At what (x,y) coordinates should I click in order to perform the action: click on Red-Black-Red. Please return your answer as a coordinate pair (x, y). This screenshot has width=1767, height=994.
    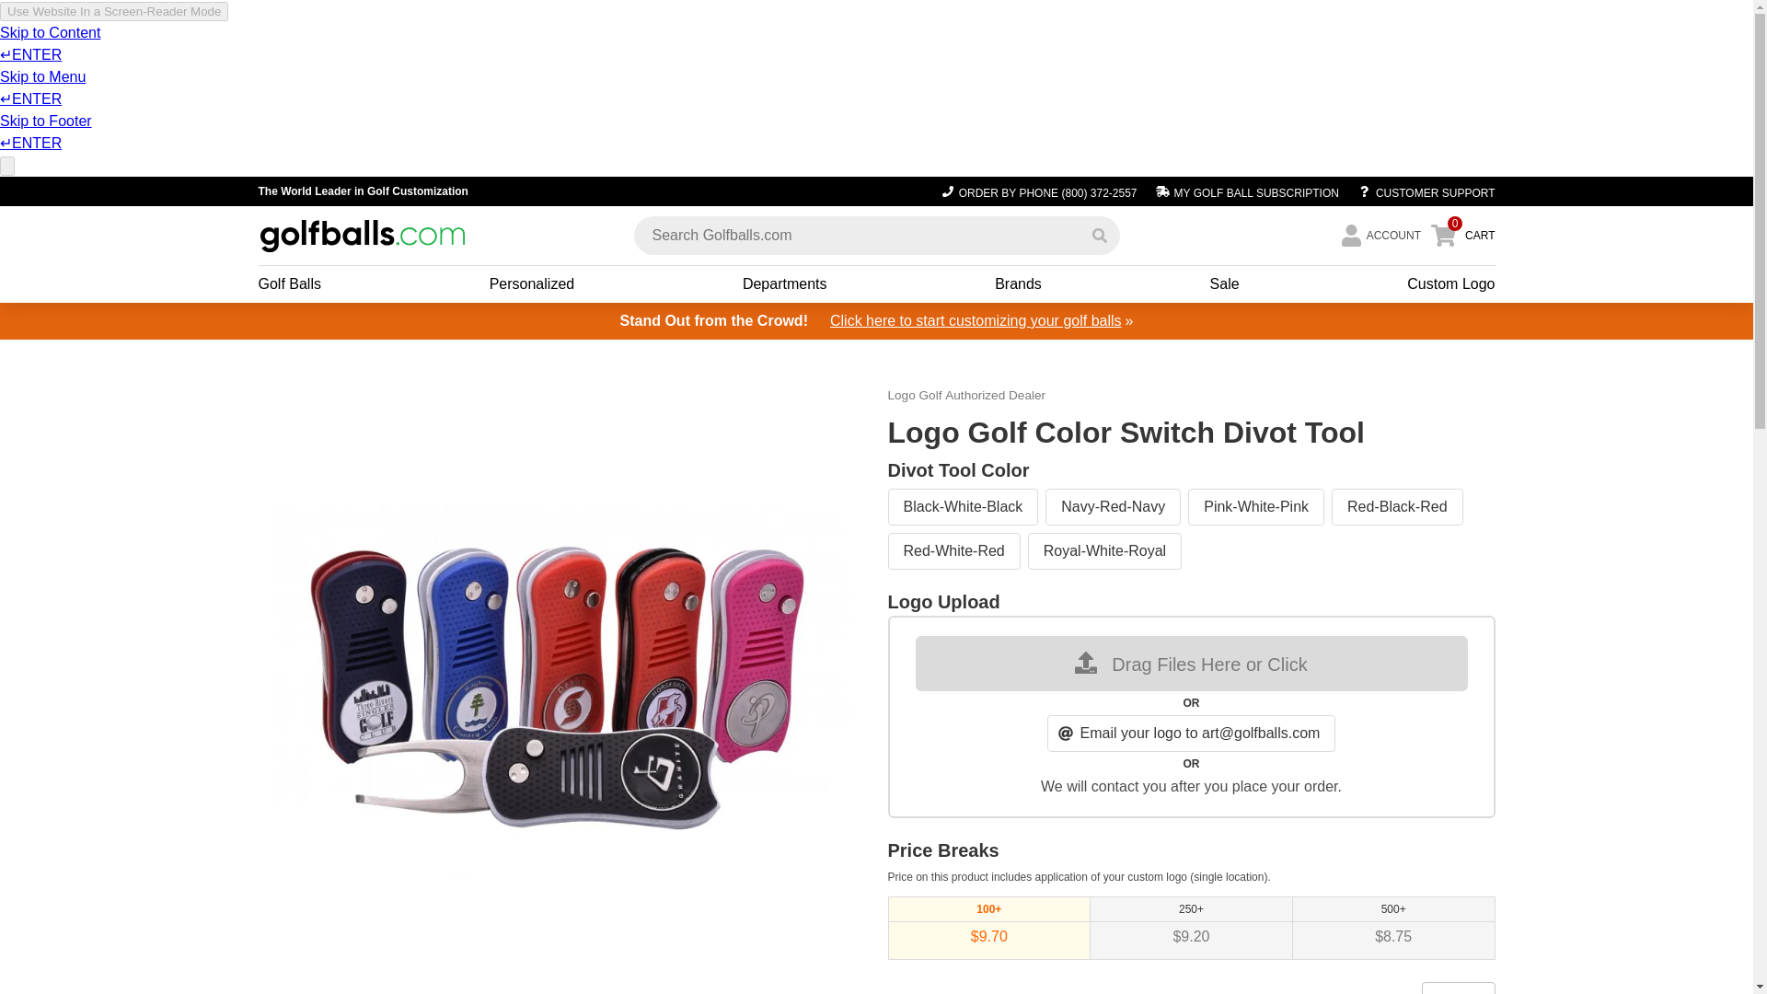
    Looking at the image, I should click on (1397, 507).